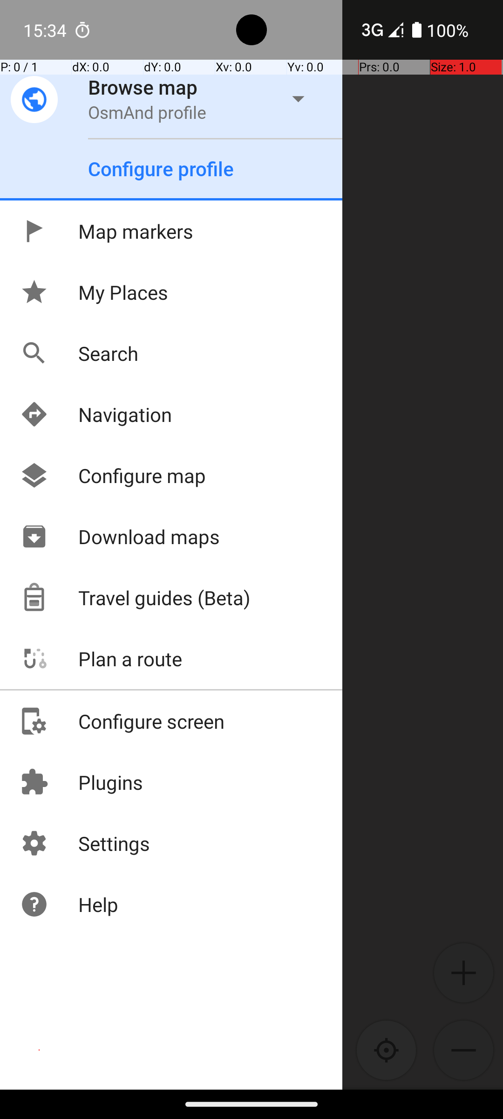  Describe the element at coordinates (81, 782) in the screenshot. I see `Plugins` at that location.